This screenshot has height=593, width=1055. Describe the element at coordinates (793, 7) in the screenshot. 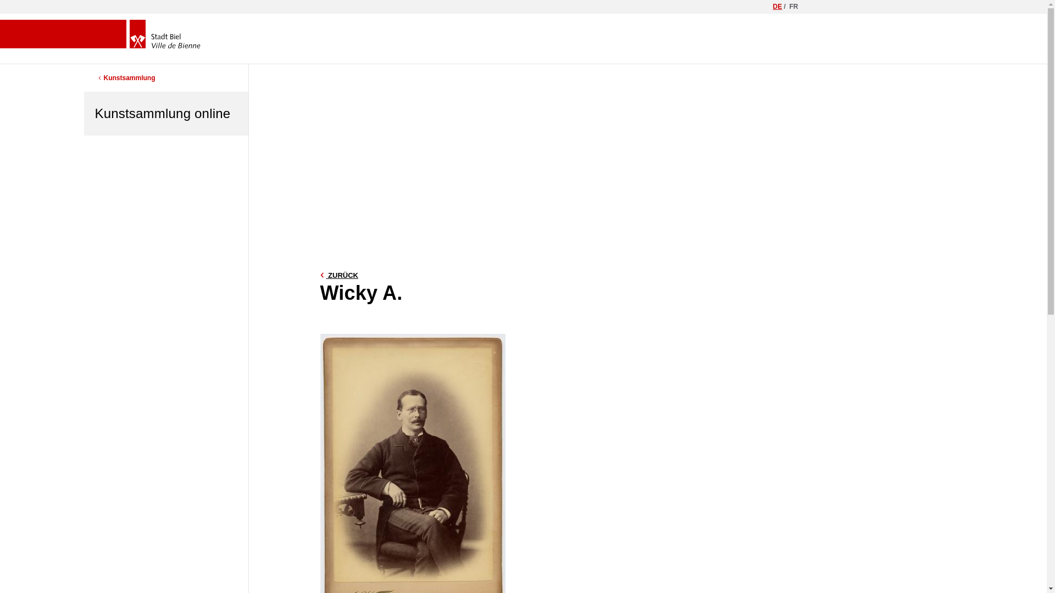

I see `FR` at that location.